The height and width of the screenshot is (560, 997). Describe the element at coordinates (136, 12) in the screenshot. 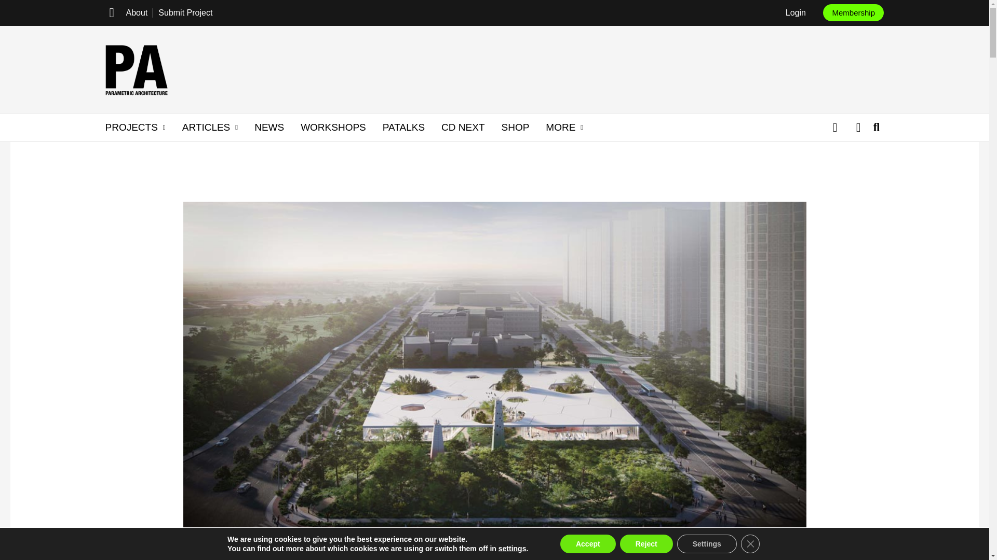

I see `About` at that location.